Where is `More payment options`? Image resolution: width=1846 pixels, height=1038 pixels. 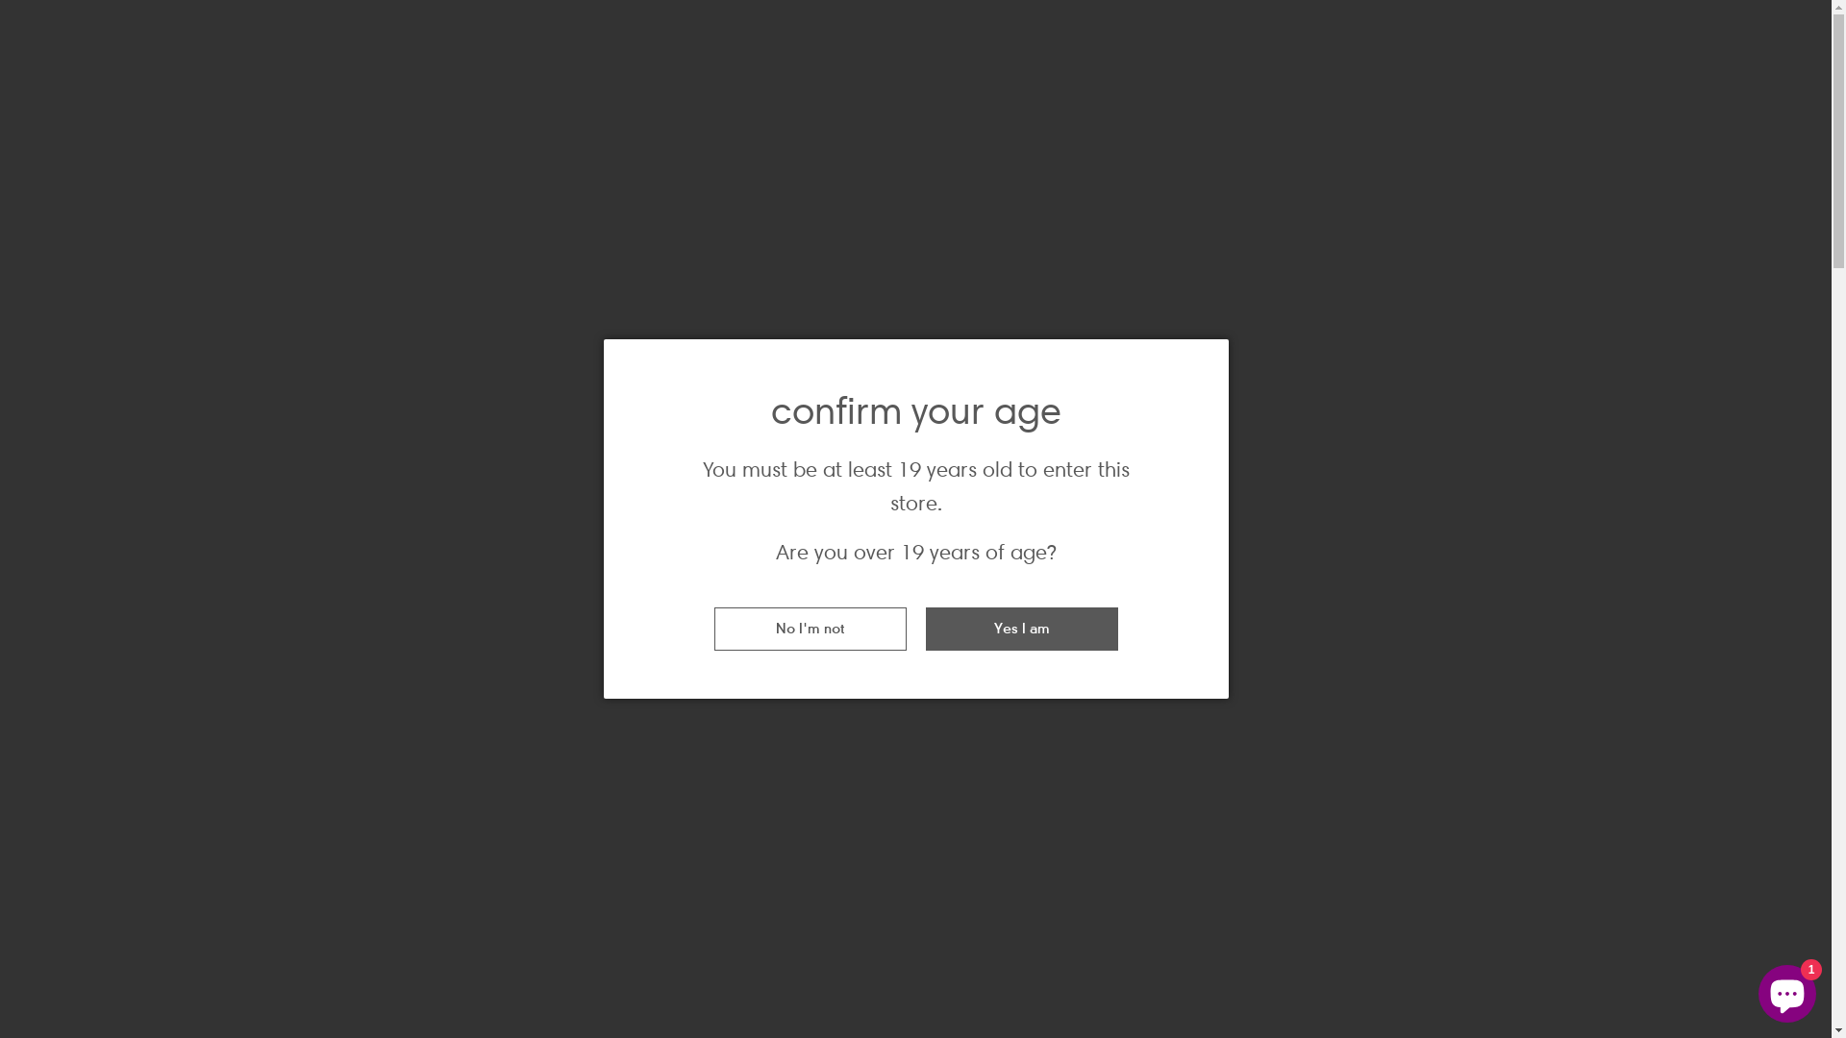 More payment options is located at coordinates (1235, 1009).